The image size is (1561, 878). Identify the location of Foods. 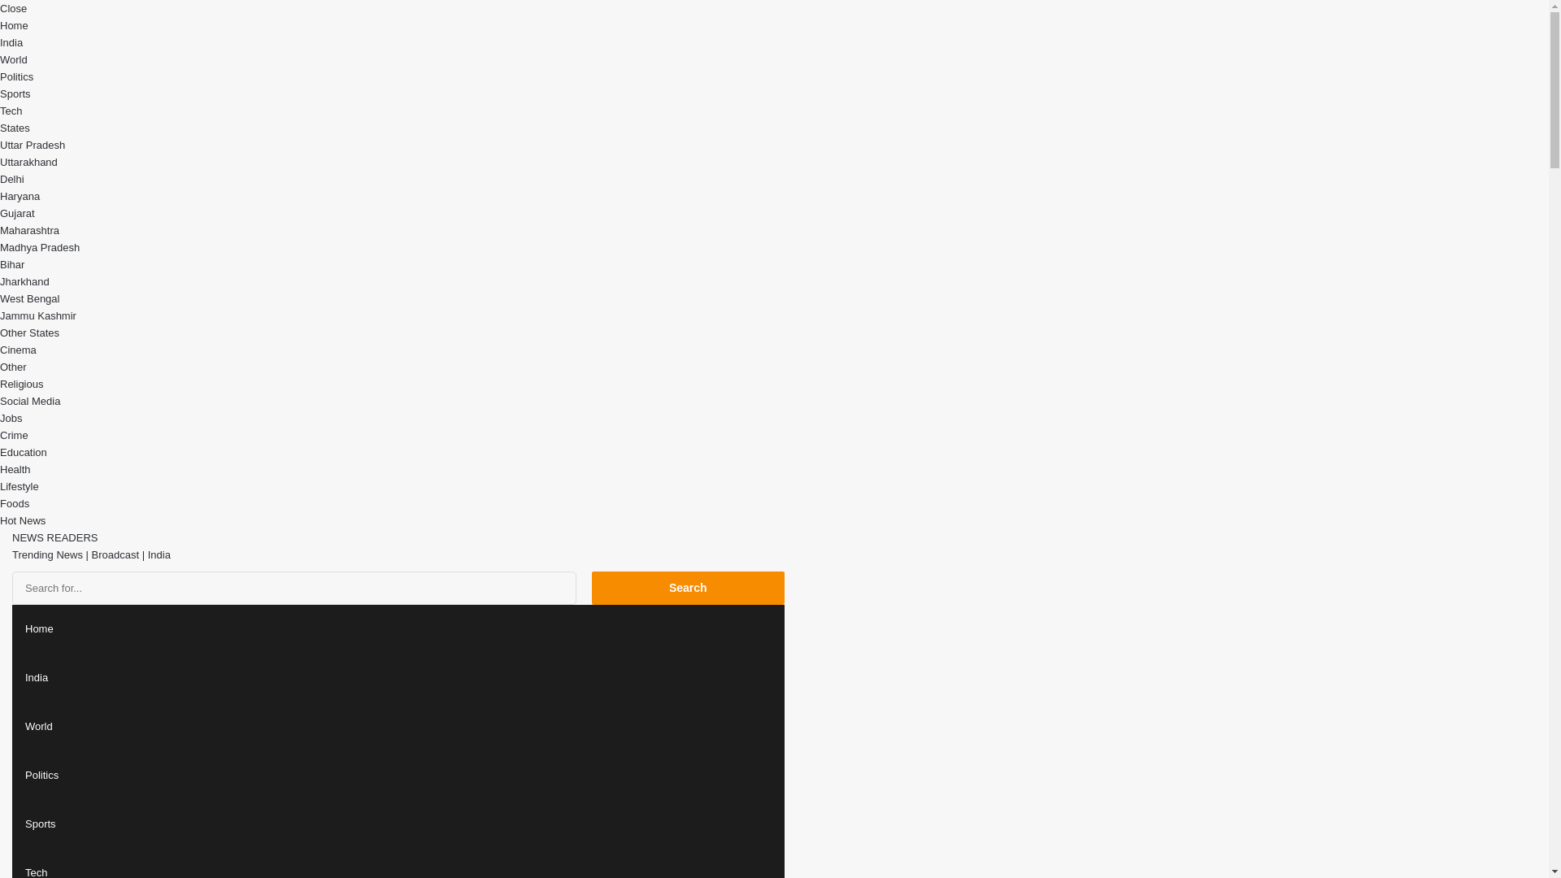
(15, 504).